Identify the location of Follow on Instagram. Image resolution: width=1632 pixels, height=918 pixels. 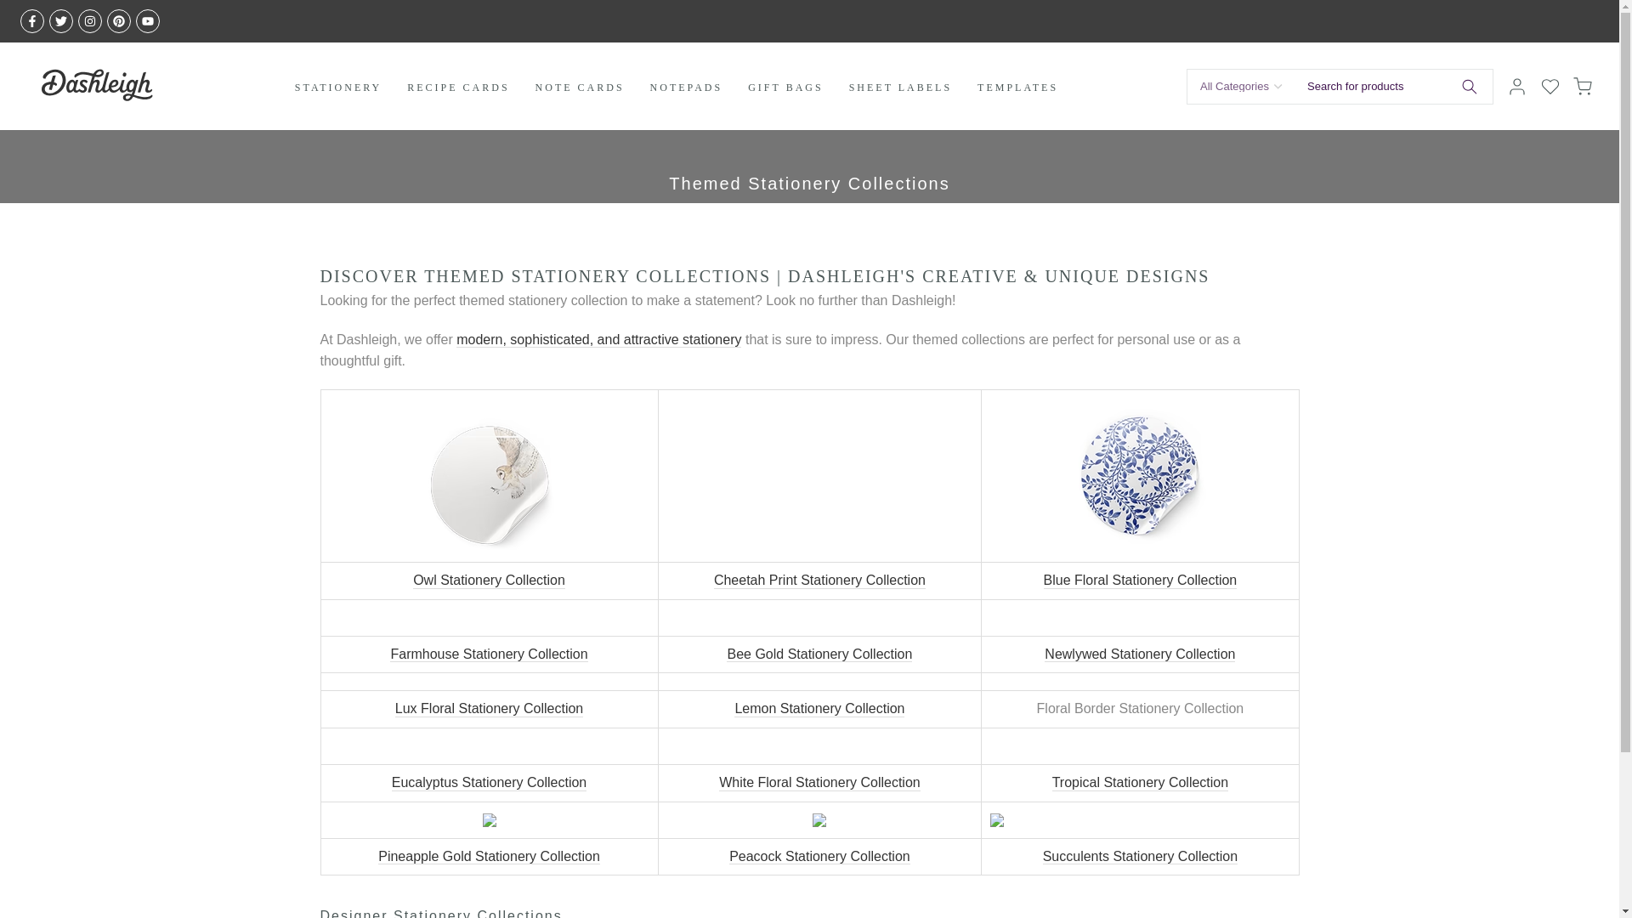
(90, 20).